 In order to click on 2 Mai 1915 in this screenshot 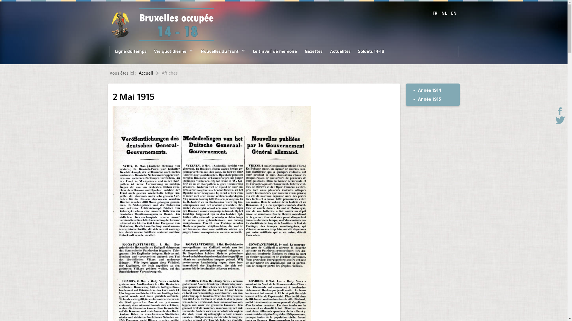, I will do `click(133, 97)`.